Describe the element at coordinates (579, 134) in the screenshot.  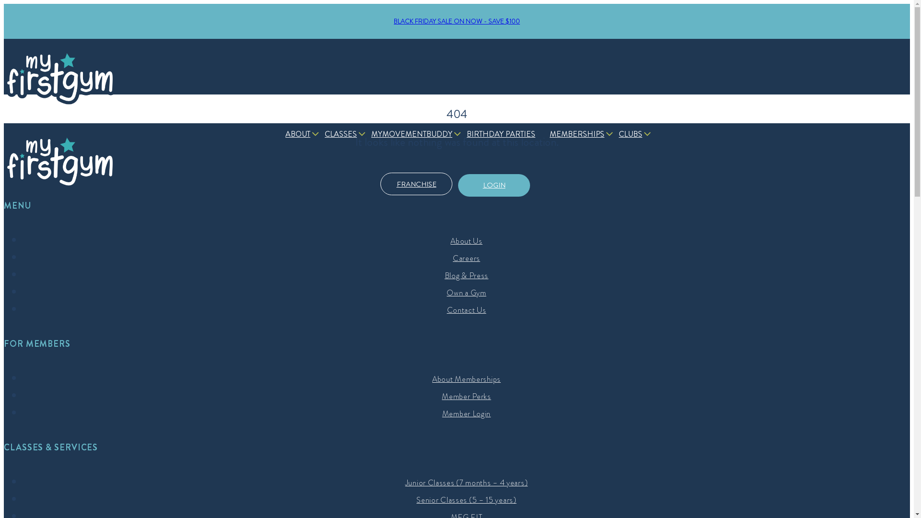
I see `MEMBERSHIPS` at that location.